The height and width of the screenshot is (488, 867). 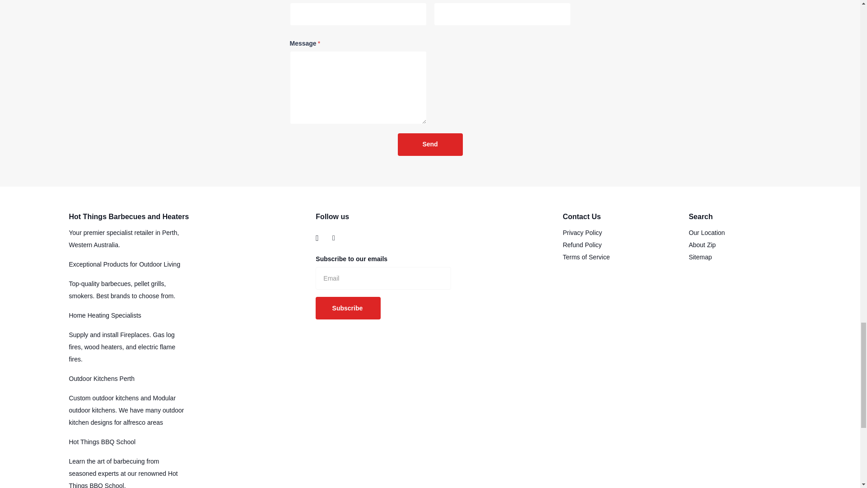 I want to click on Refund Policy, so click(x=582, y=244).